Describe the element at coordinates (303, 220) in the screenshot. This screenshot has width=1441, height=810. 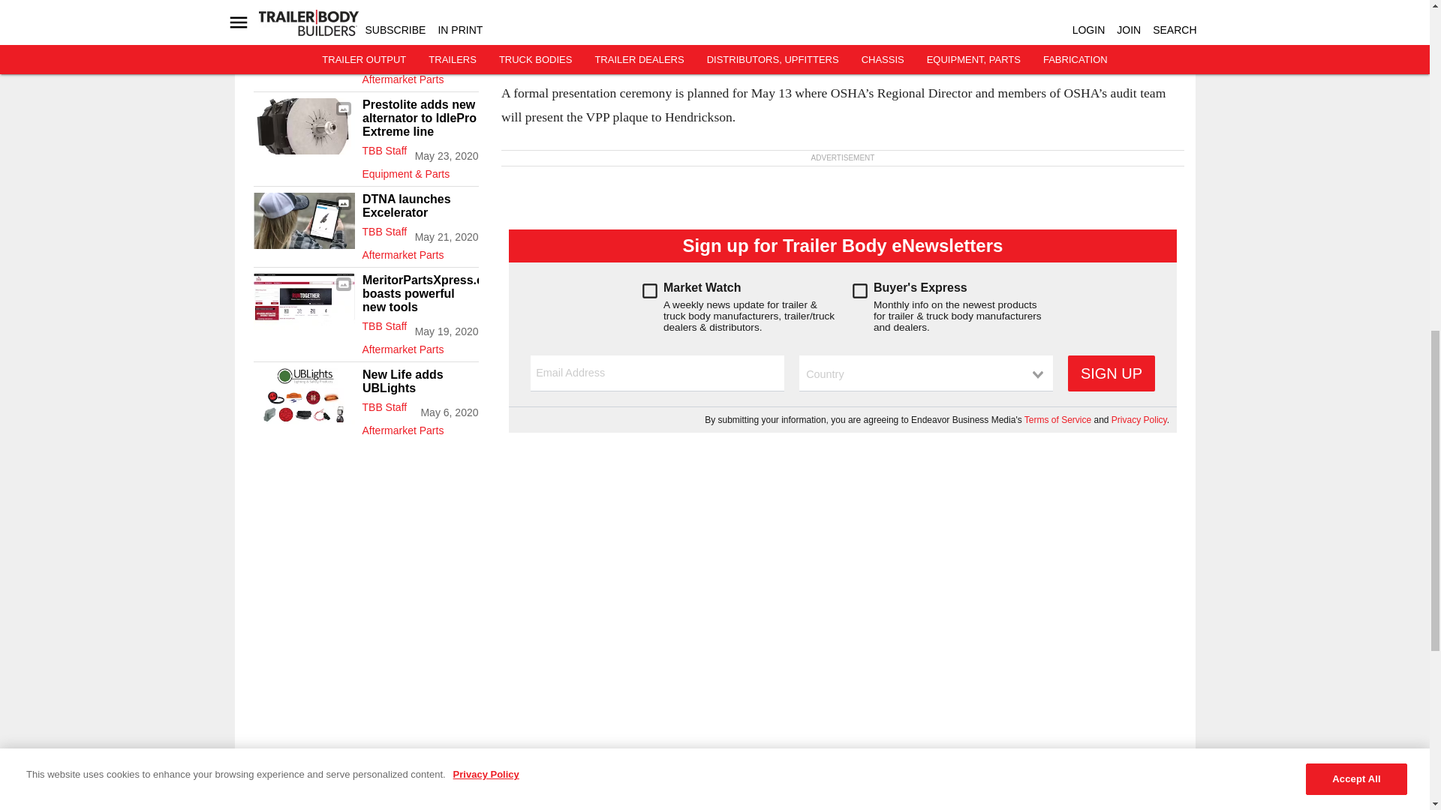
I see `Original` at that location.